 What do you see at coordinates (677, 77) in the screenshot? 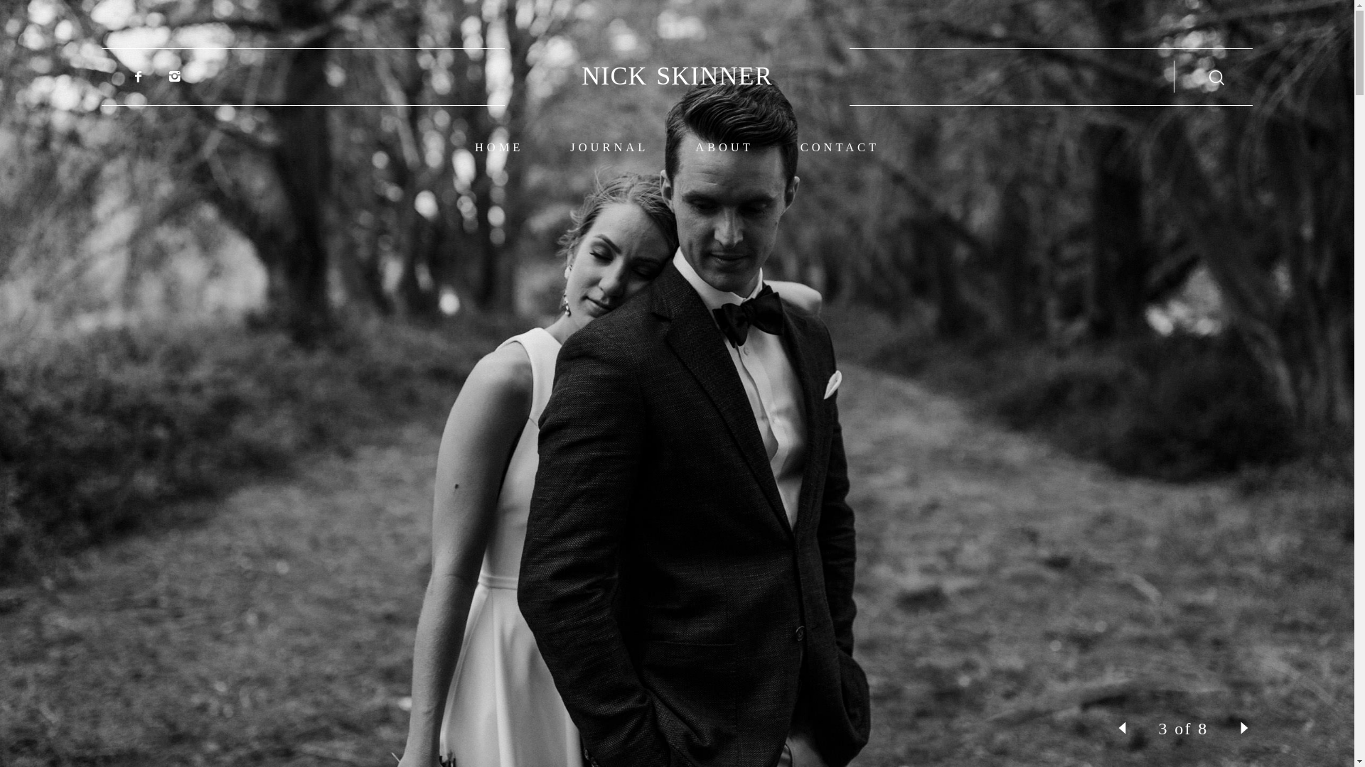
I see `NICK SKINNER` at bounding box center [677, 77].